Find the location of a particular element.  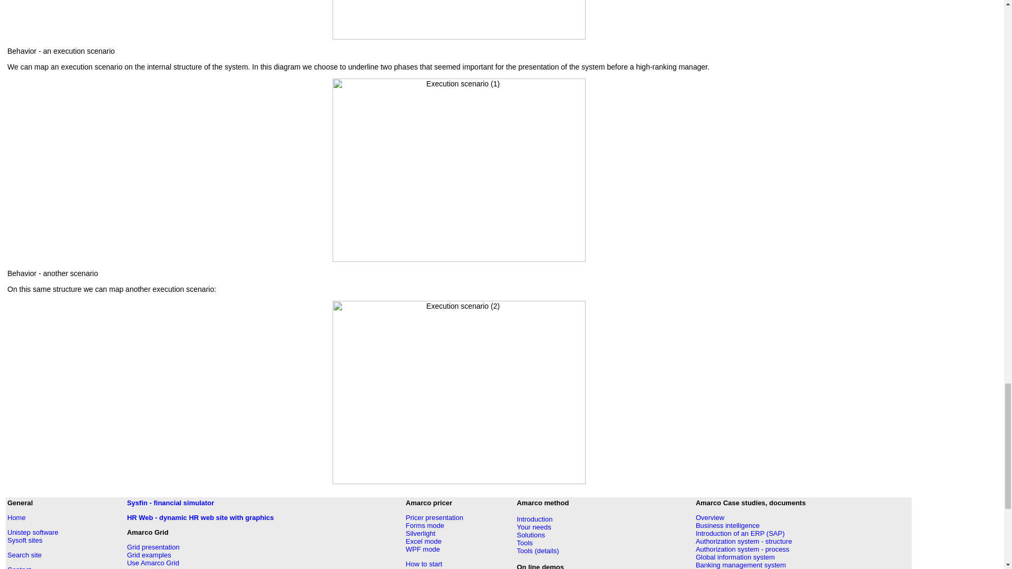

Search site is located at coordinates (24, 555).